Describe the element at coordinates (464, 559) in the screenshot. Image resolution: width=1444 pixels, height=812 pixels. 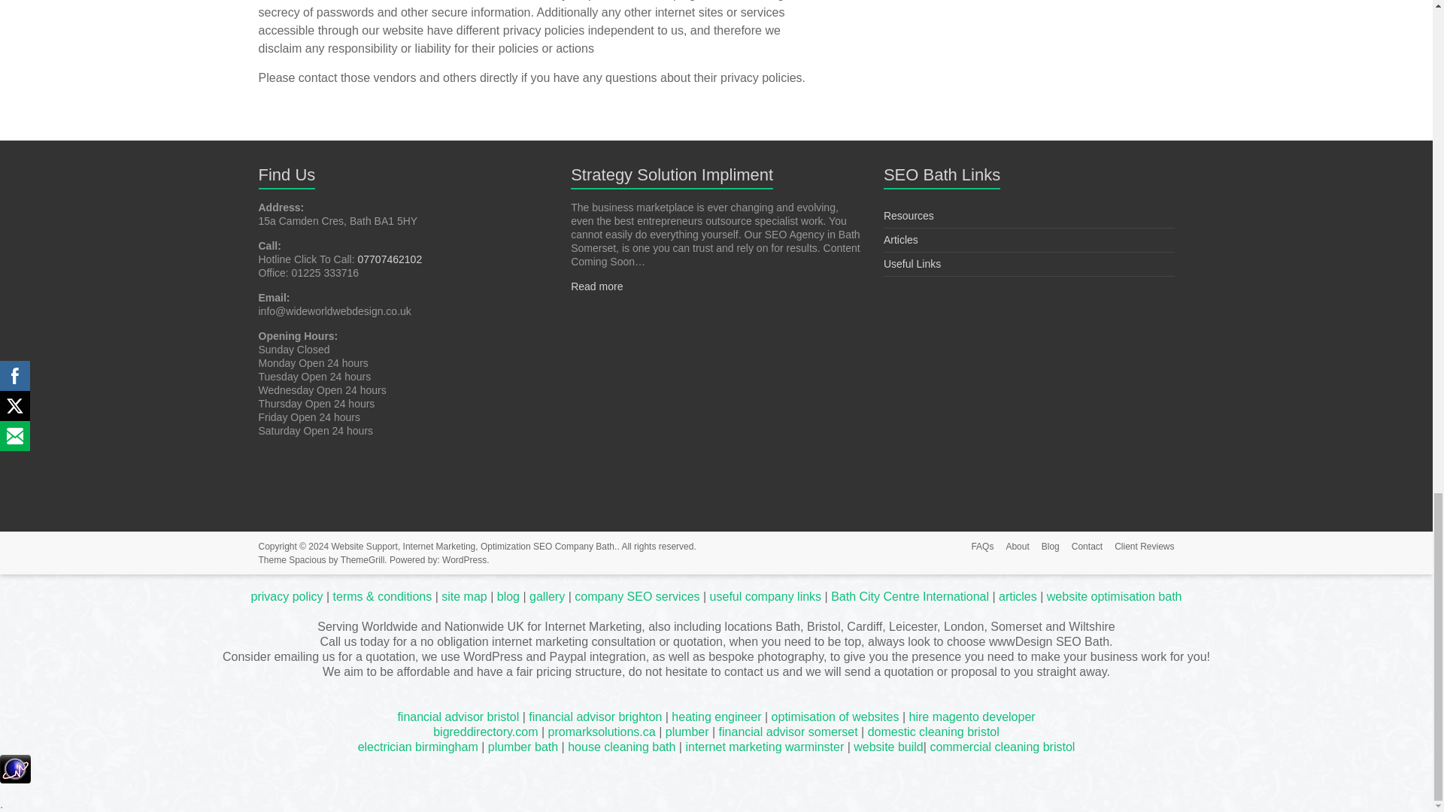
I see `WordPress` at that location.